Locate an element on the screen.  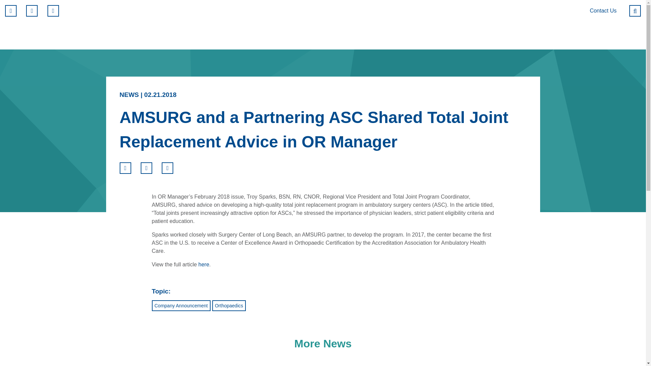
linkedIn is located at coordinates (167, 167).